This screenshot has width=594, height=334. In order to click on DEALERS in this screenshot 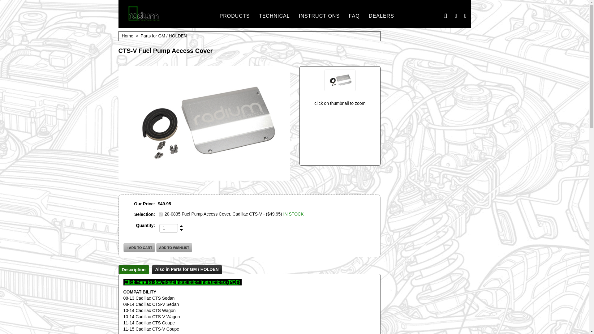, I will do `click(381, 16)`.